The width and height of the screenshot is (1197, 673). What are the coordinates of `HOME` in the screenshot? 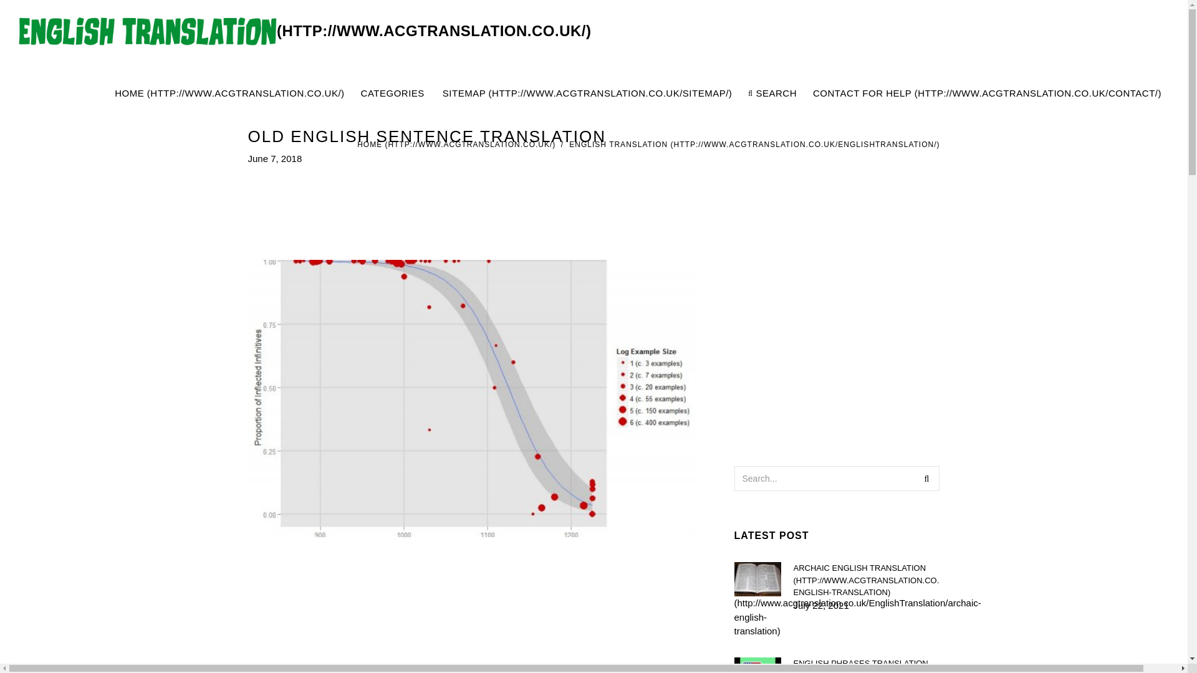 It's located at (229, 93).